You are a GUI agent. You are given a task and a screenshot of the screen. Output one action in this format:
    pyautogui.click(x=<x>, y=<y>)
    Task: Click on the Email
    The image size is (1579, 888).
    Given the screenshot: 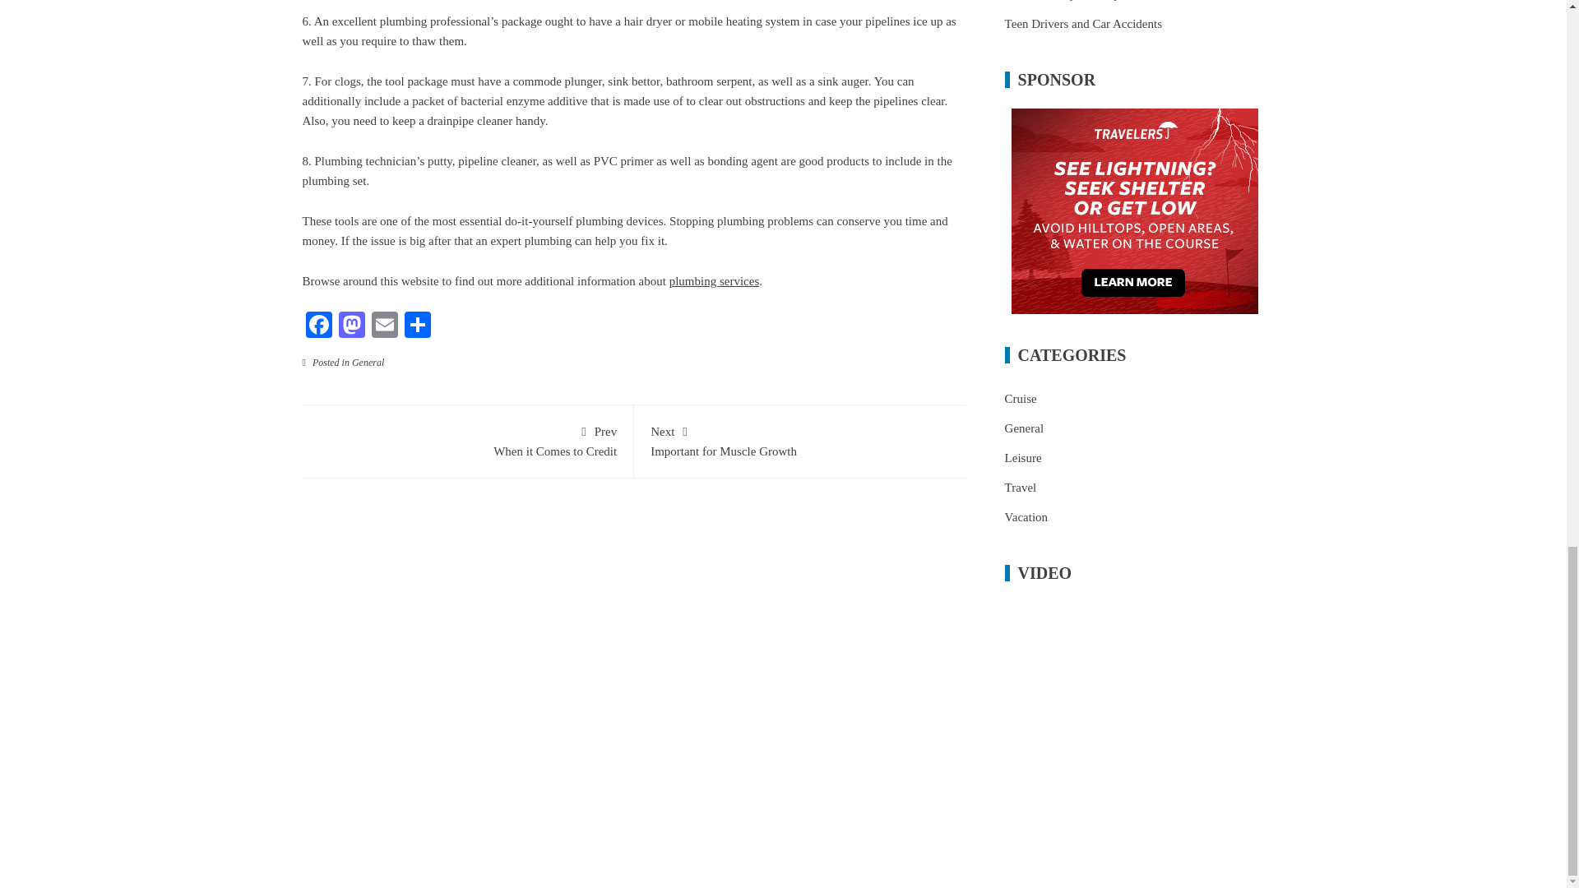 What is the action you would take?
    pyautogui.click(x=1021, y=398)
    